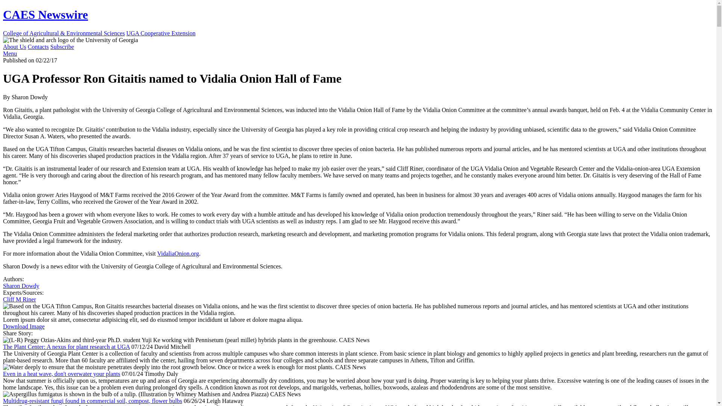  I want to click on Contacts, so click(38, 47).